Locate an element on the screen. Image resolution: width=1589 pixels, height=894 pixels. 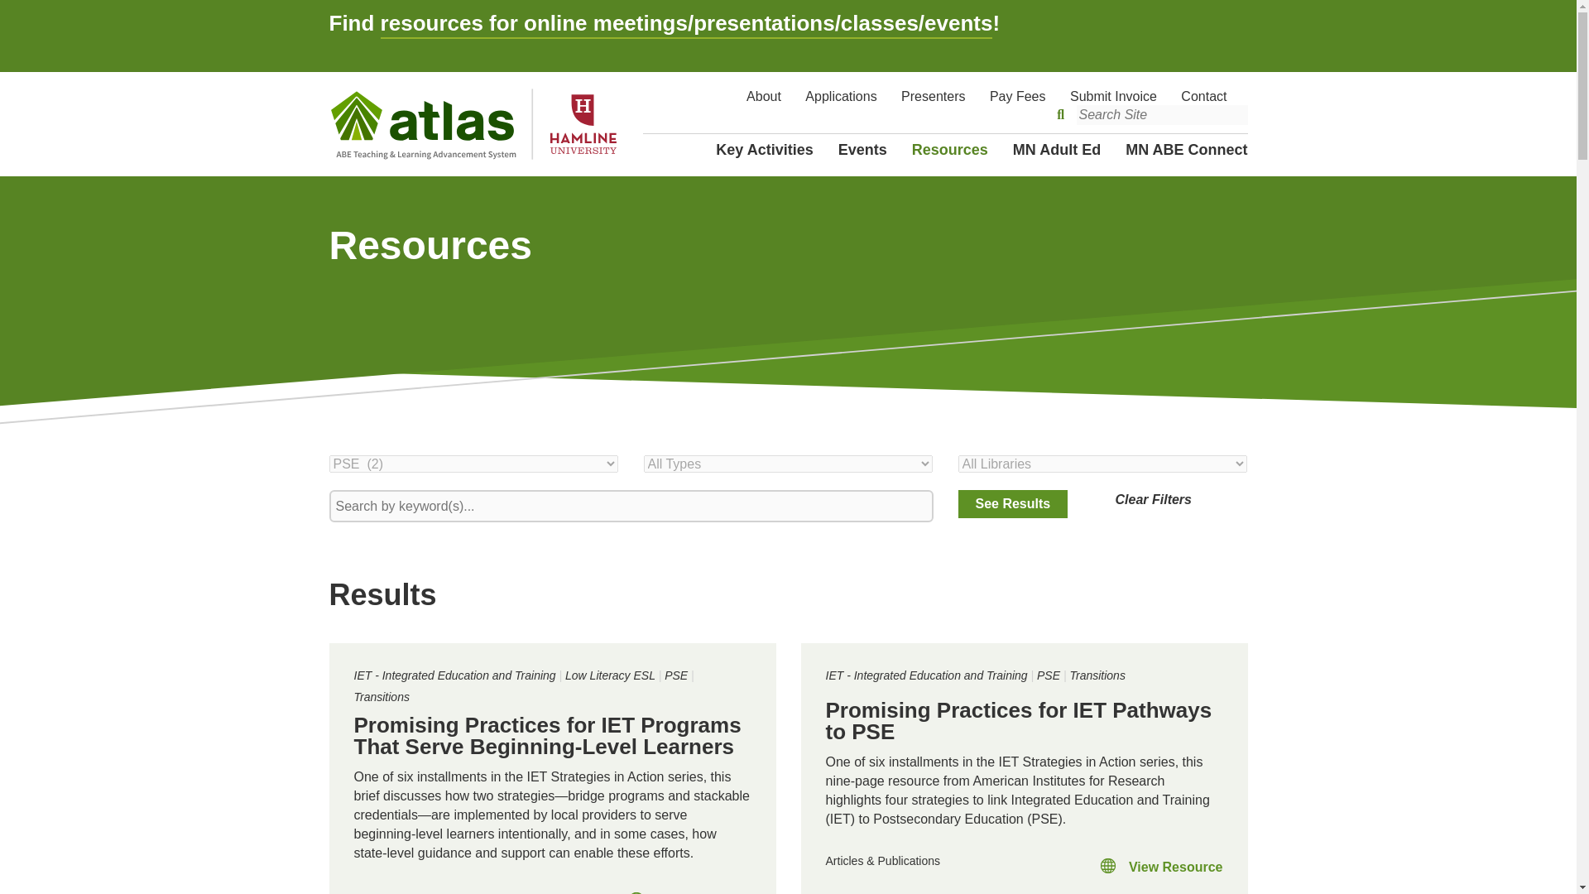
MN Adult Ed is located at coordinates (1057, 149).